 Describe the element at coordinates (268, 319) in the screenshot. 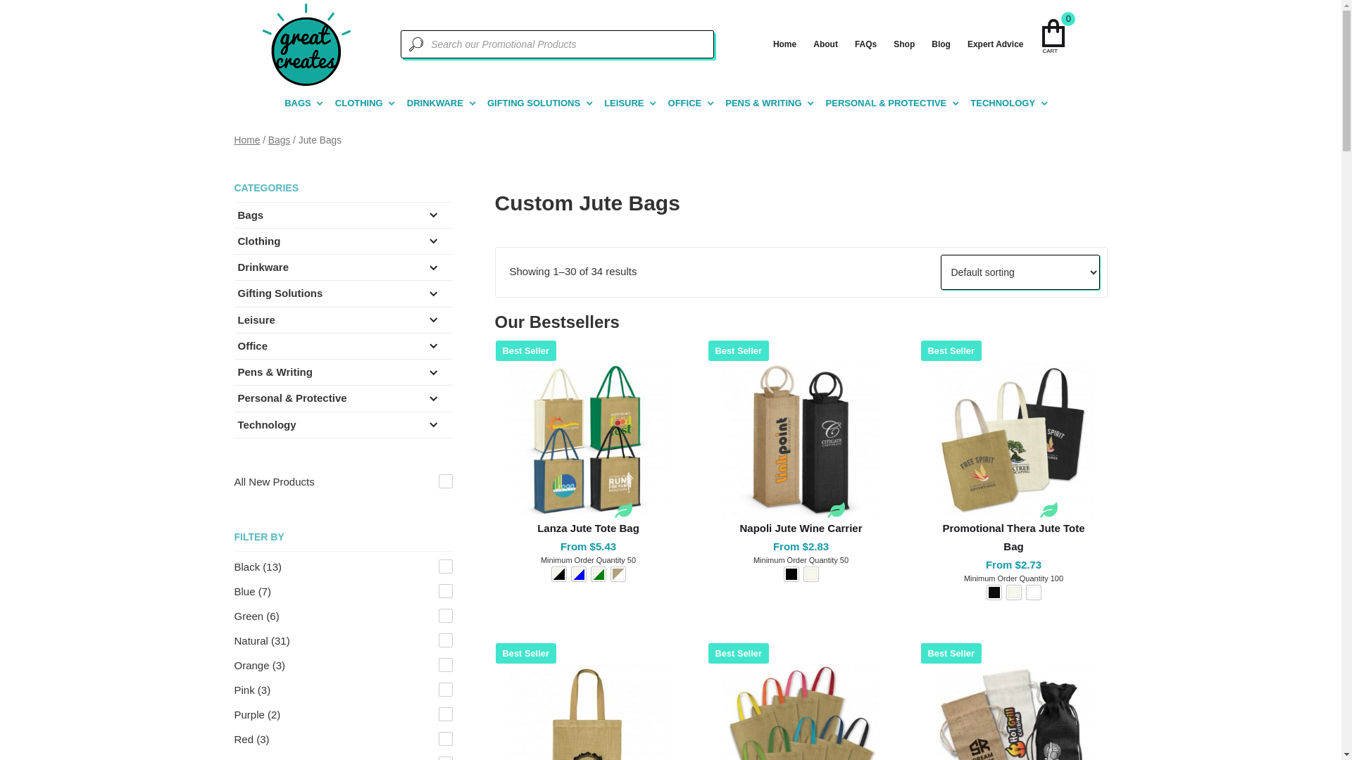

I see `Leisure` at that location.